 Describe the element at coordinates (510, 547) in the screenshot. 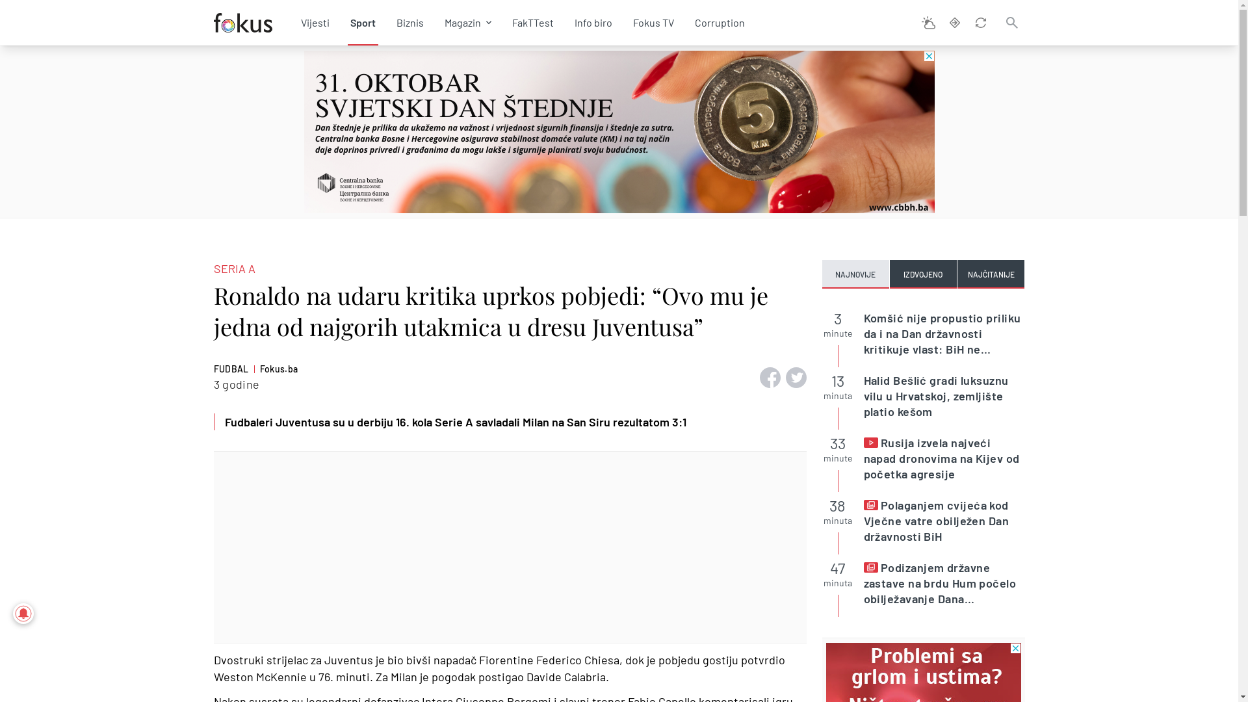

I see `Advertisement` at that location.